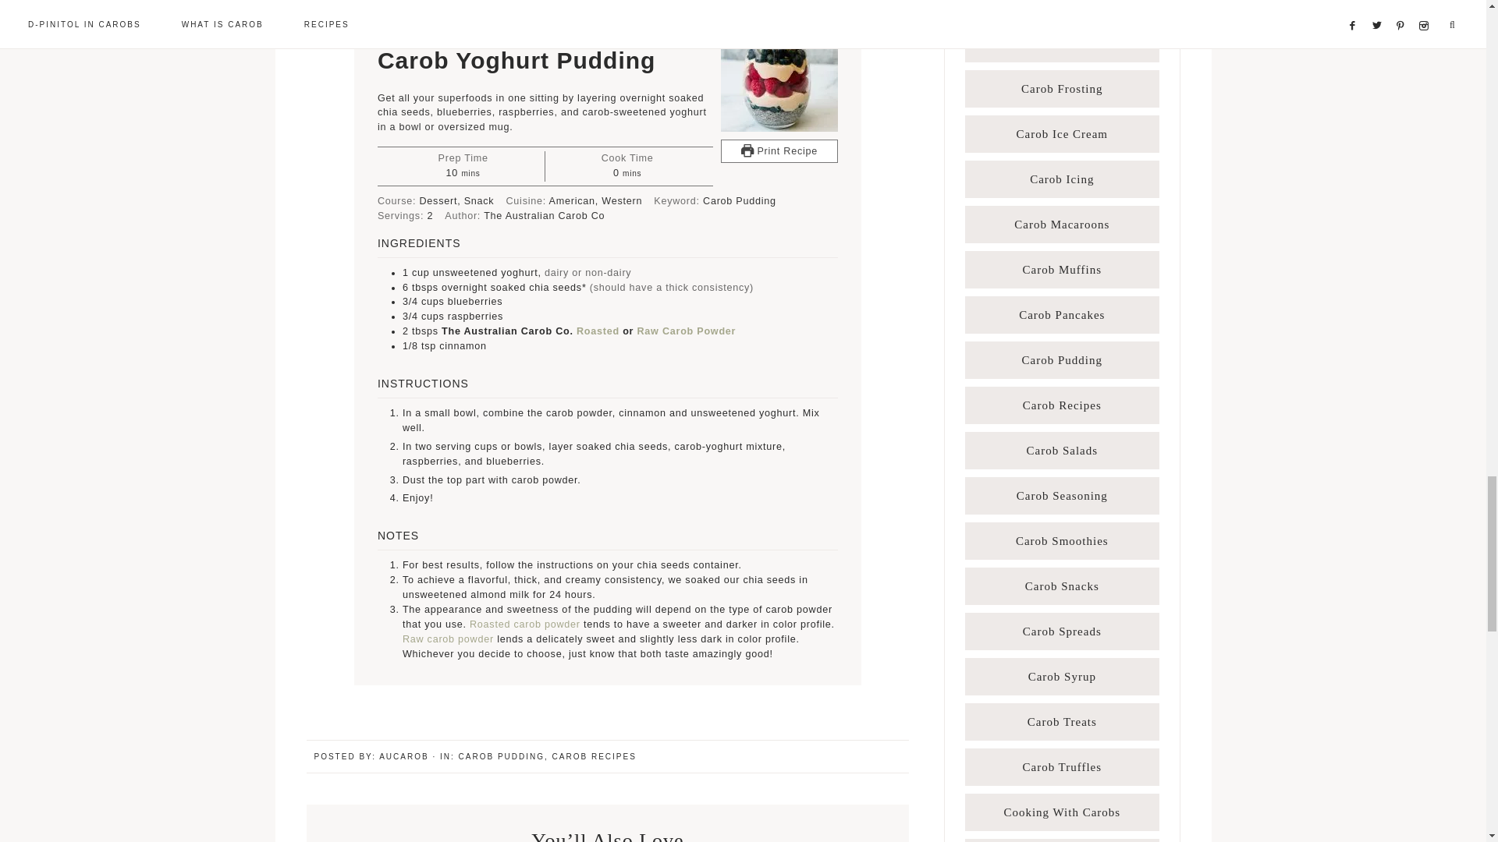  I want to click on Roasted, so click(598, 331).